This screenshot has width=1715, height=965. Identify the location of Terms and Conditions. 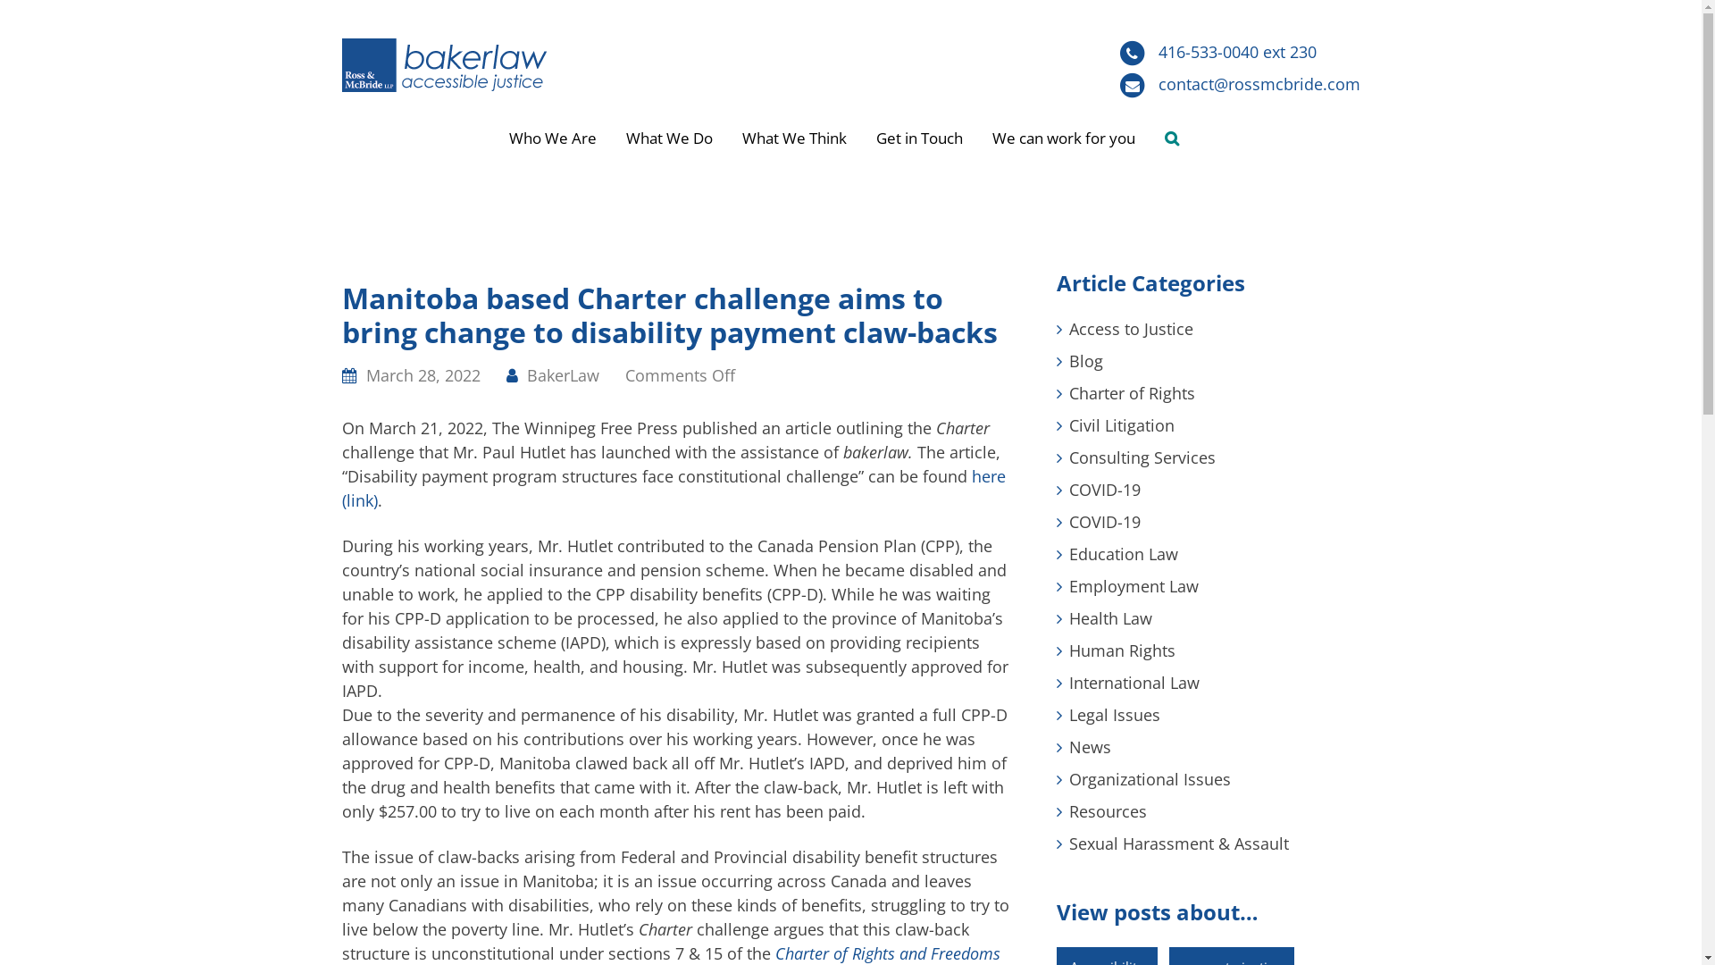
(1079, 942).